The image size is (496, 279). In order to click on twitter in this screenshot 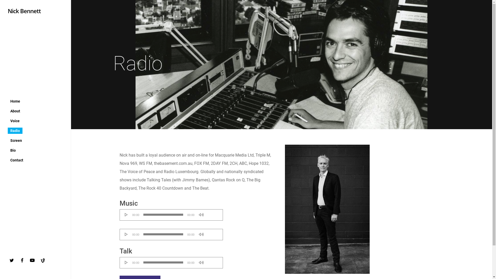, I will do `click(13, 260)`.